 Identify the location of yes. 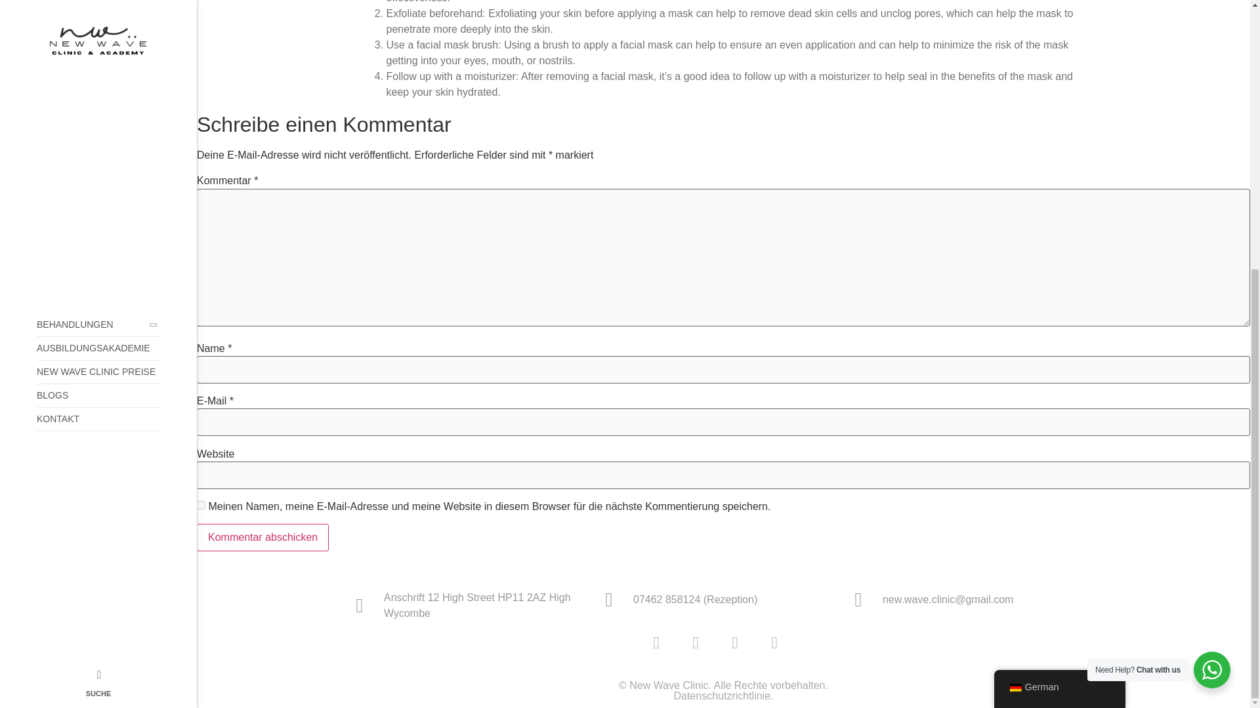
(201, 505).